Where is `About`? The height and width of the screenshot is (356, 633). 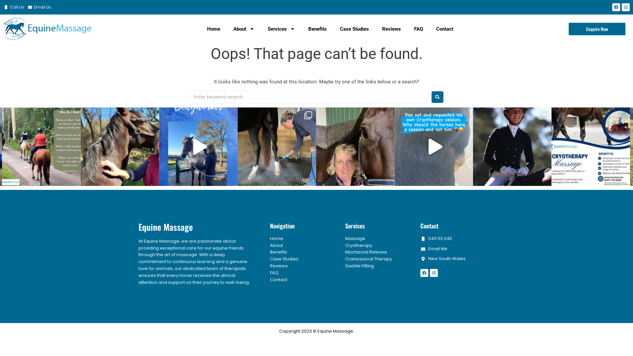 About is located at coordinates (244, 29).